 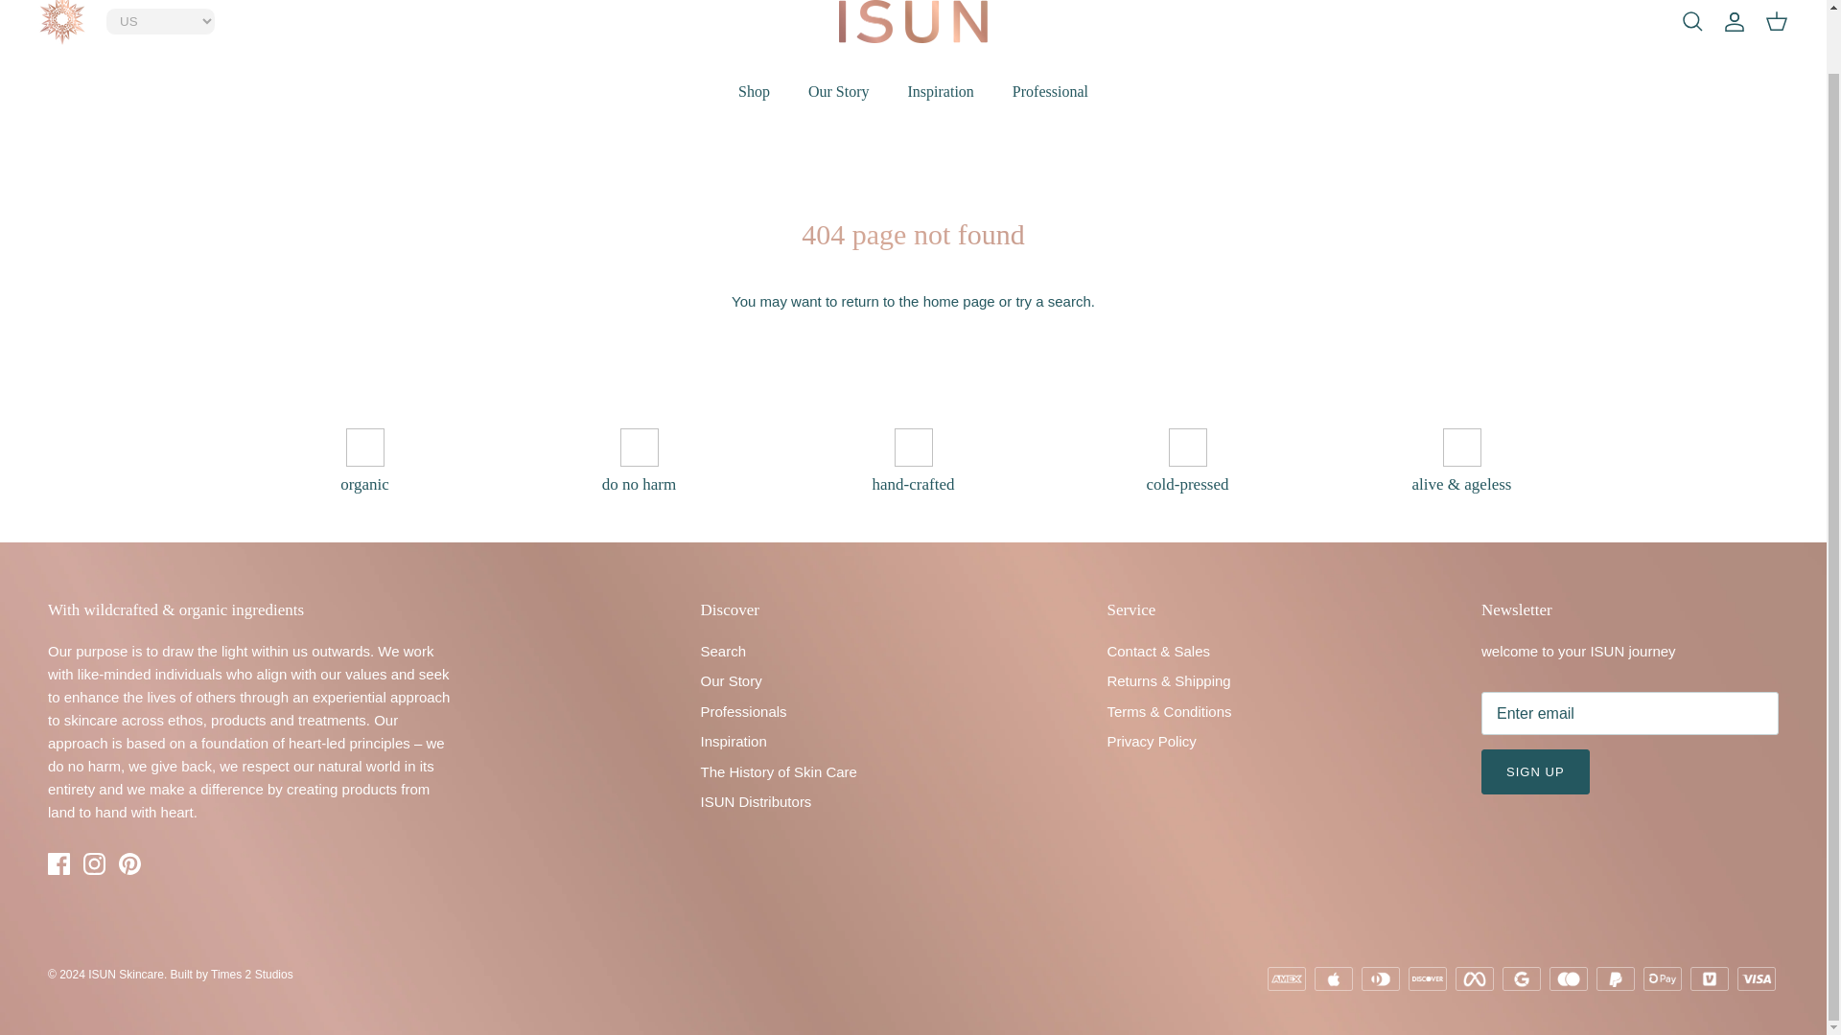 I want to click on Account, so click(x=1734, y=21).